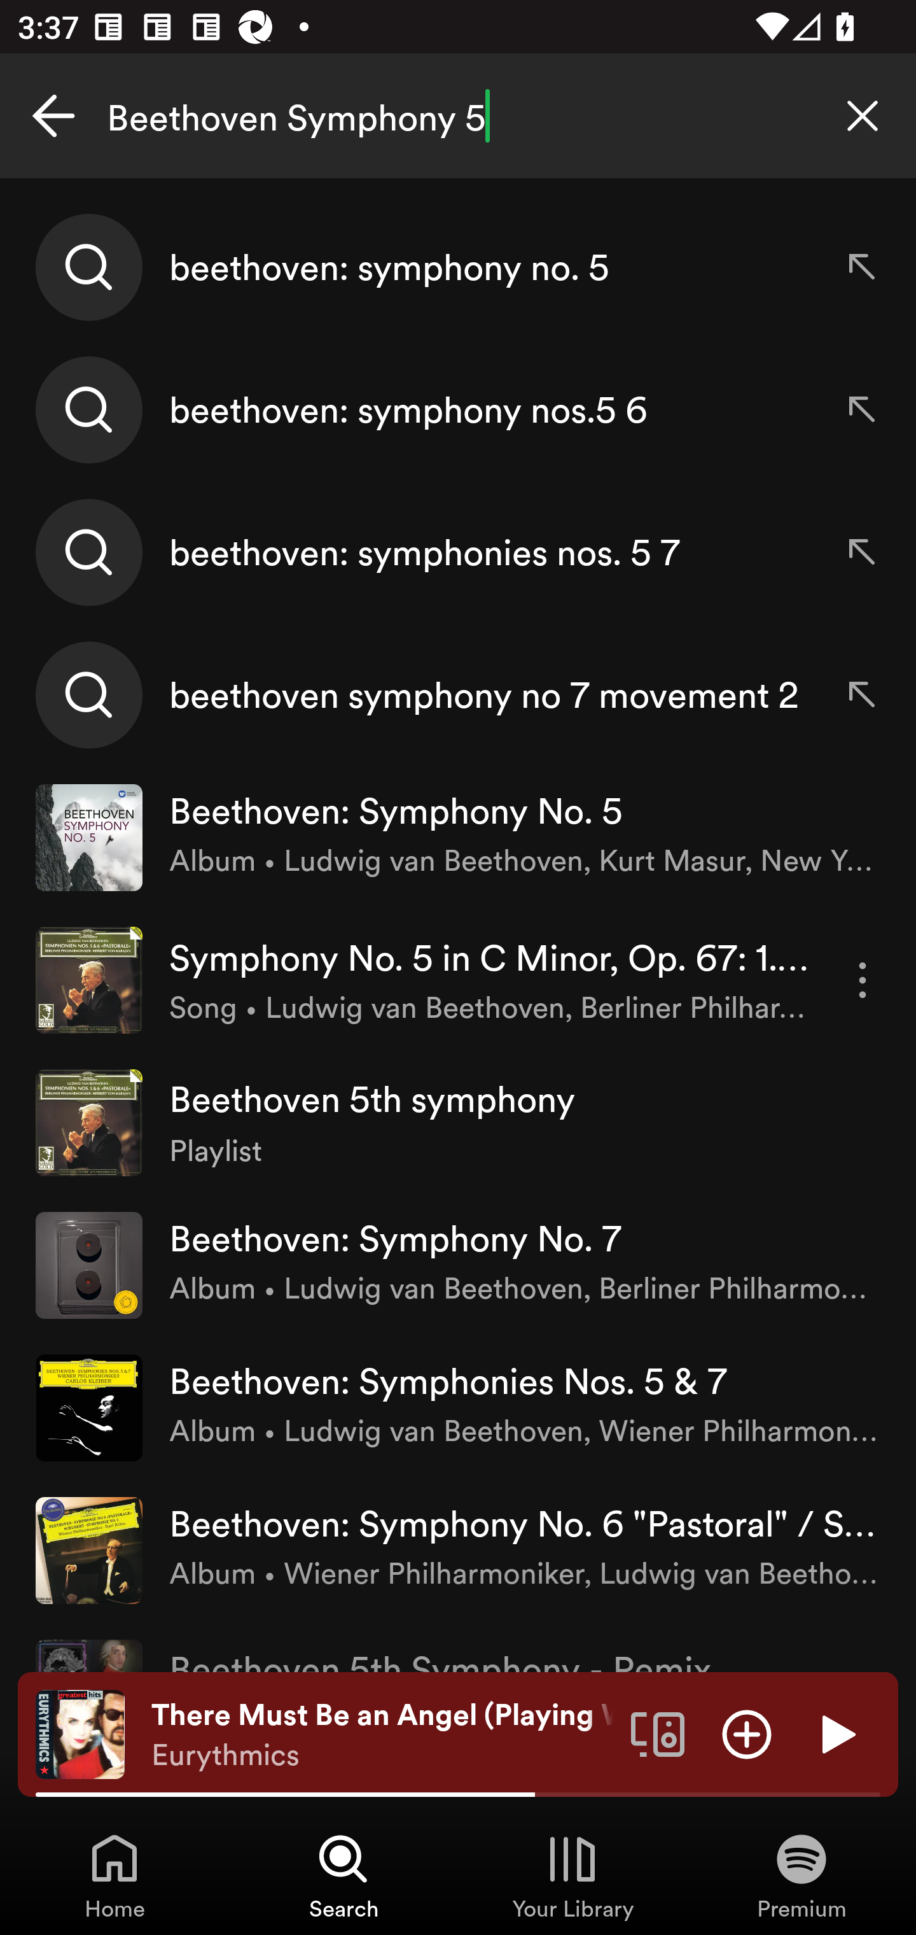  Describe the element at coordinates (801, 1875) in the screenshot. I see `Premium, Tab 4 of 4 Premium Premium` at that location.